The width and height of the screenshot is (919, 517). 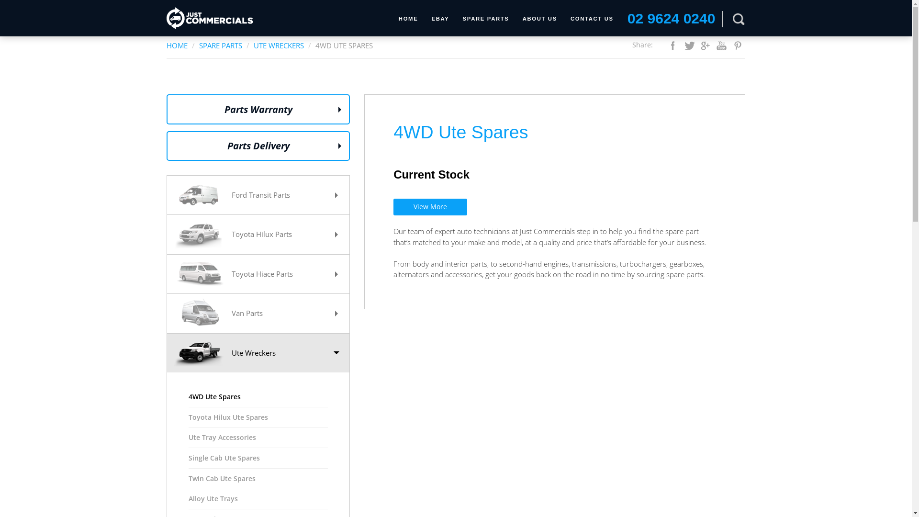 I want to click on Van Parts, so click(x=258, y=313).